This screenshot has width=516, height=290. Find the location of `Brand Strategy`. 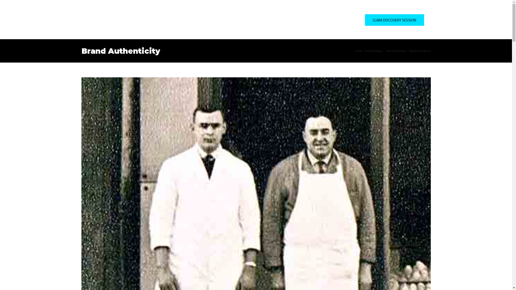

Brand Strategy is located at coordinates (374, 51).